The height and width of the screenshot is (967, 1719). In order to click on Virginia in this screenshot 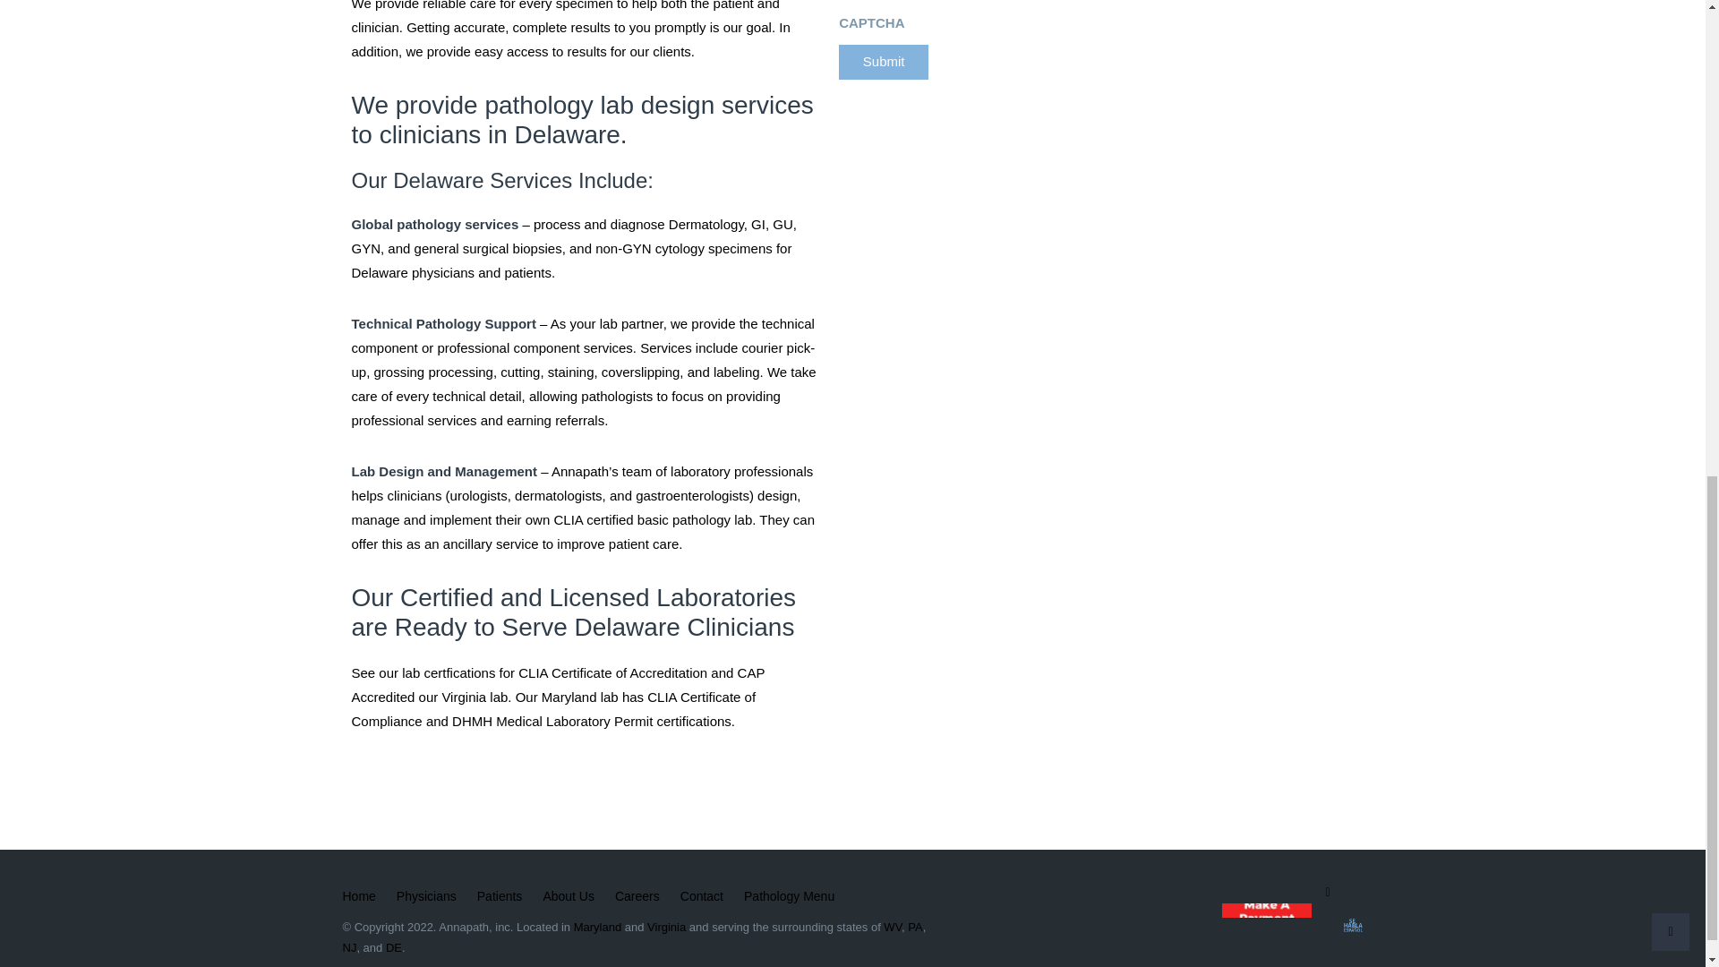, I will do `click(666, 928)`.